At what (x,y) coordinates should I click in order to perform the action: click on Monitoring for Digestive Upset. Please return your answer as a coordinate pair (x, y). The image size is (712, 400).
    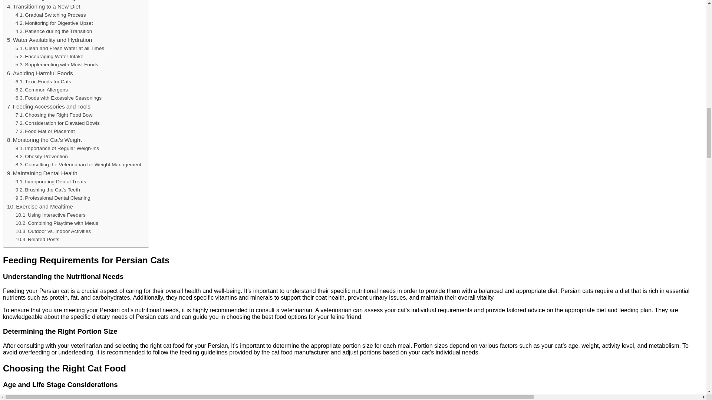
    Looking at the image, I should click on (54, 23).